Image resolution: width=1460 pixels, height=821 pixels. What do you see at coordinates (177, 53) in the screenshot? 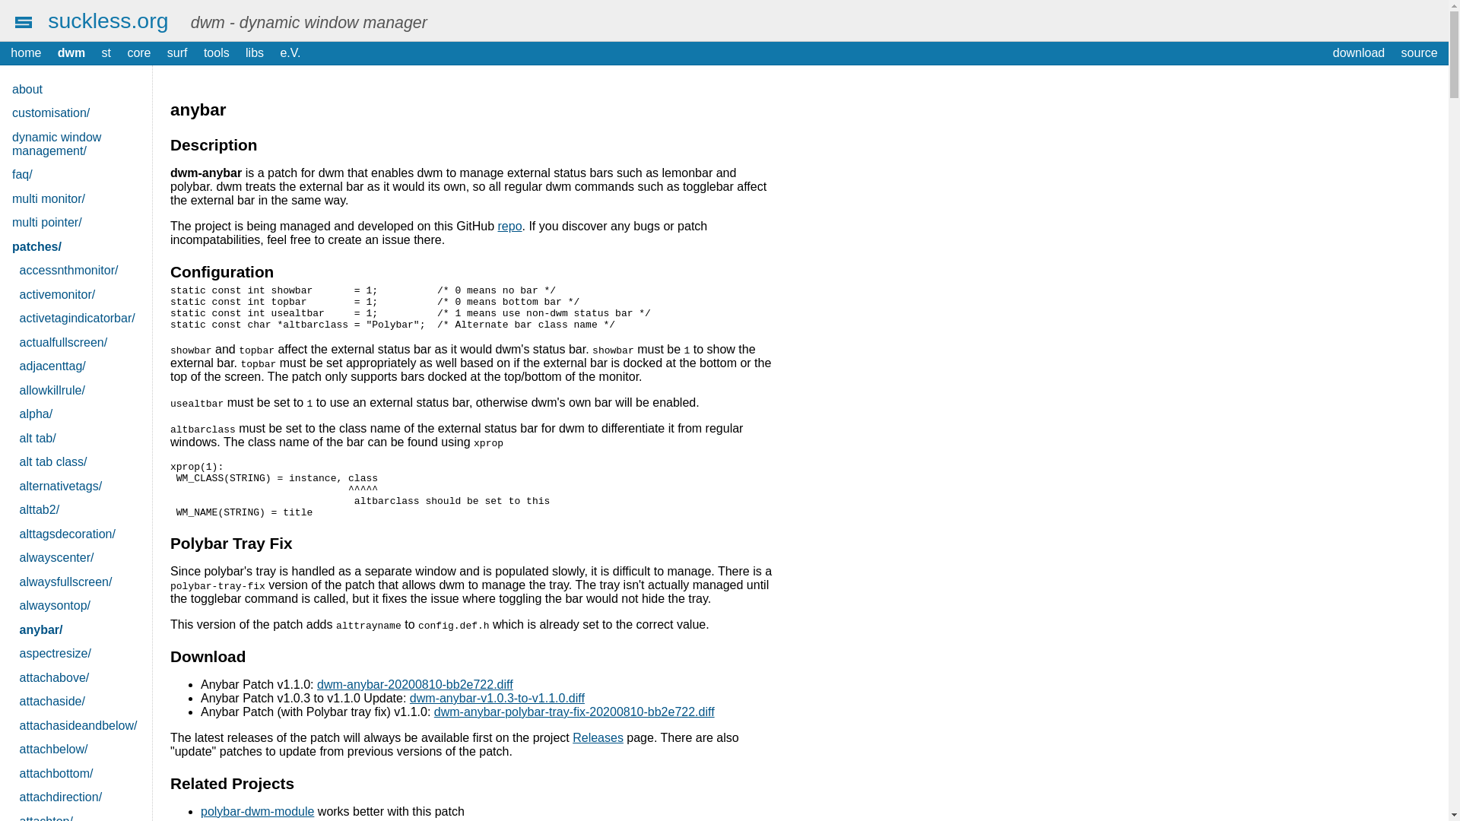
I see `surf` at bounding box center [177, 53].